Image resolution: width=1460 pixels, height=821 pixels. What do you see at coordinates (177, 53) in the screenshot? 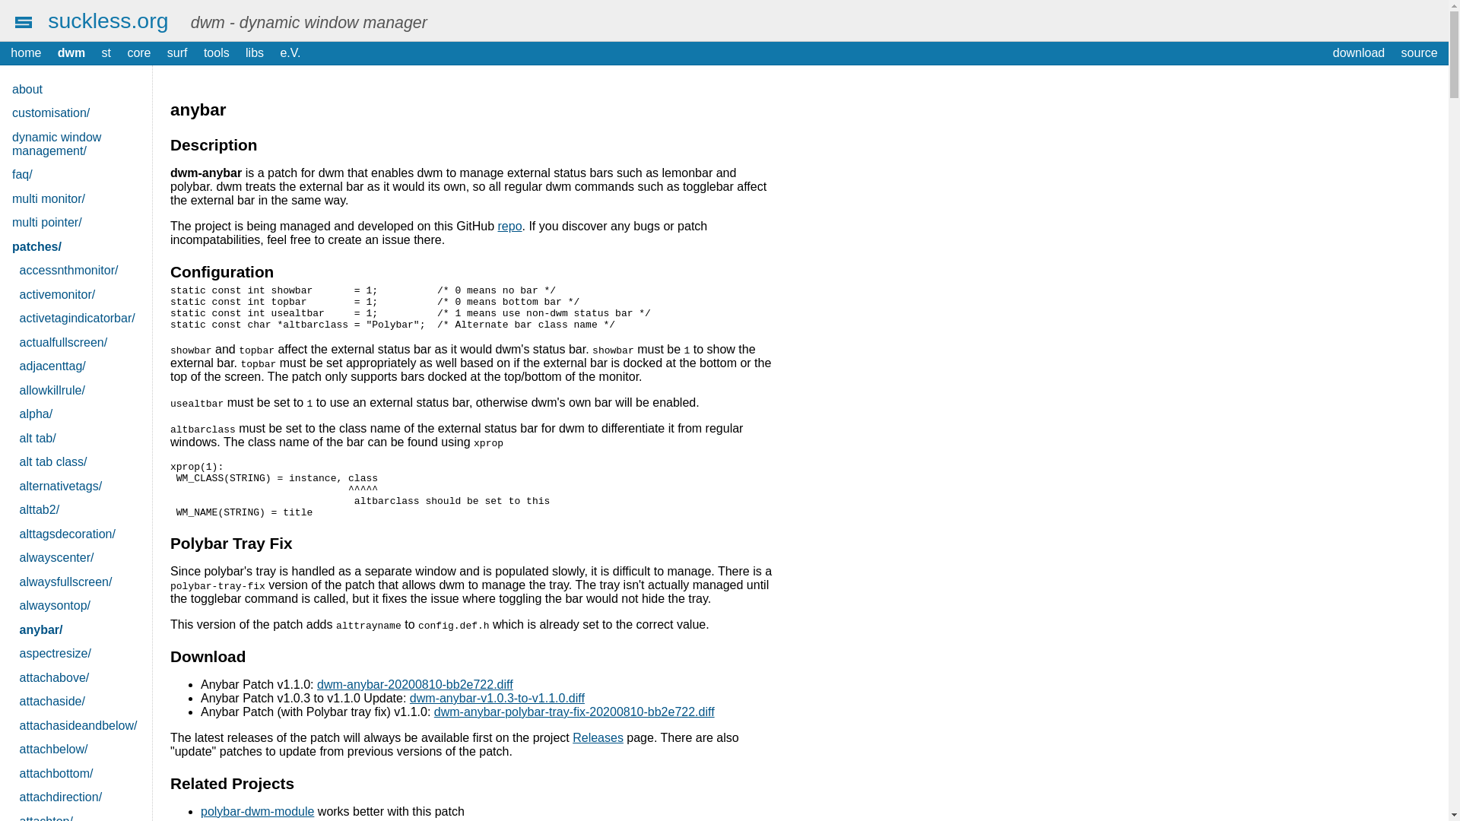
I see `surf` at bounding box center [177, 53].